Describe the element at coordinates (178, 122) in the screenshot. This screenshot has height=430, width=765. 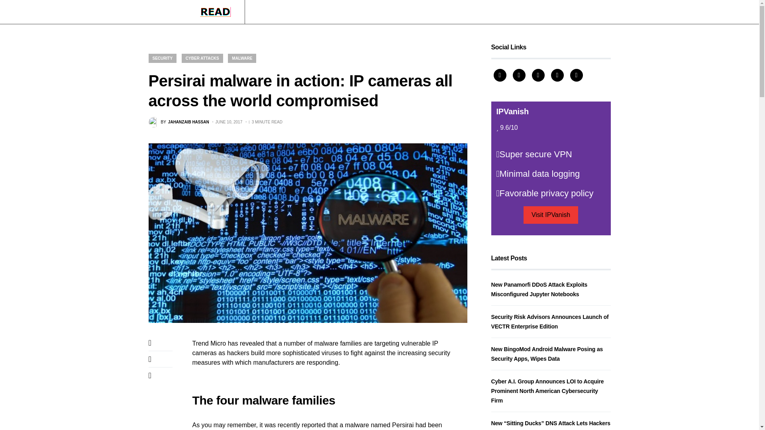
I see `View all posts by Jahanzaib Hassan` at that location.